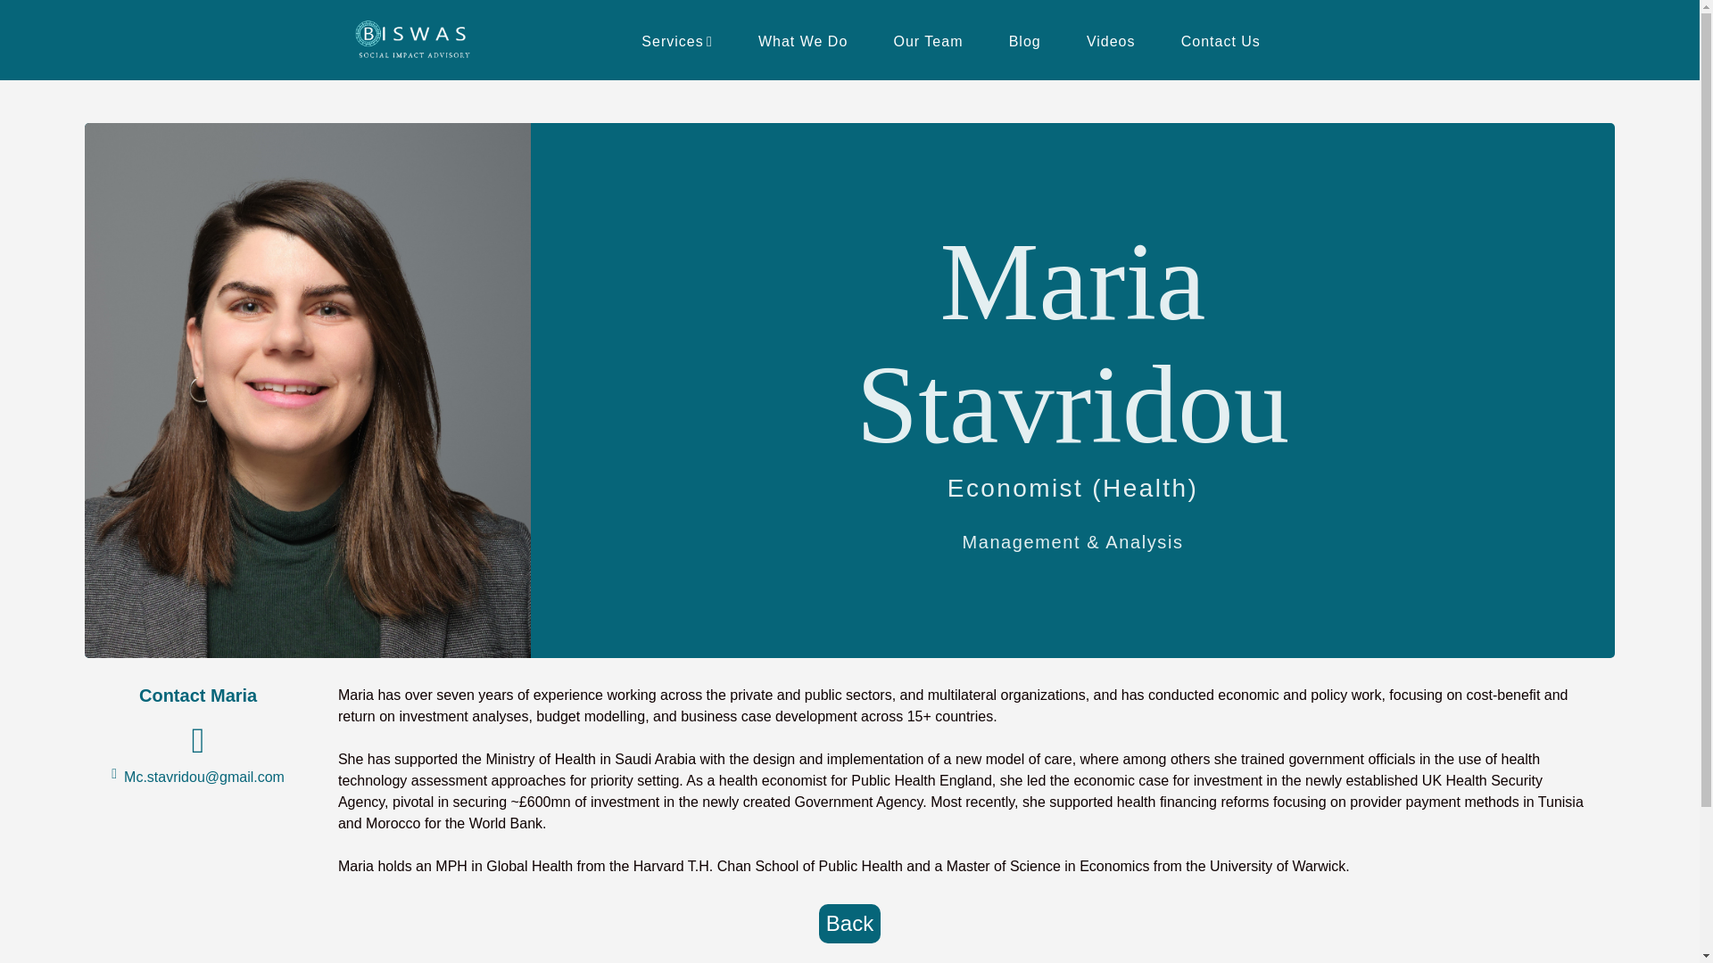  I want to click on Videos, so click(1110, 41).